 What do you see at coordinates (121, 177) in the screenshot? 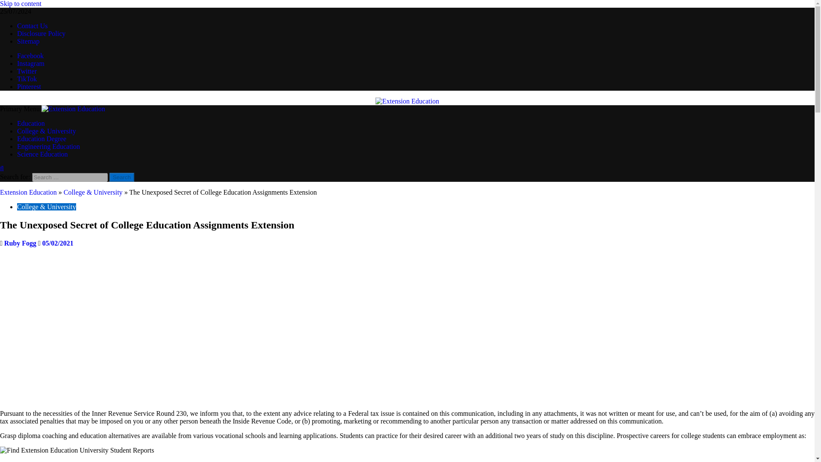
I see `Search` at bounding box center [121, 177].